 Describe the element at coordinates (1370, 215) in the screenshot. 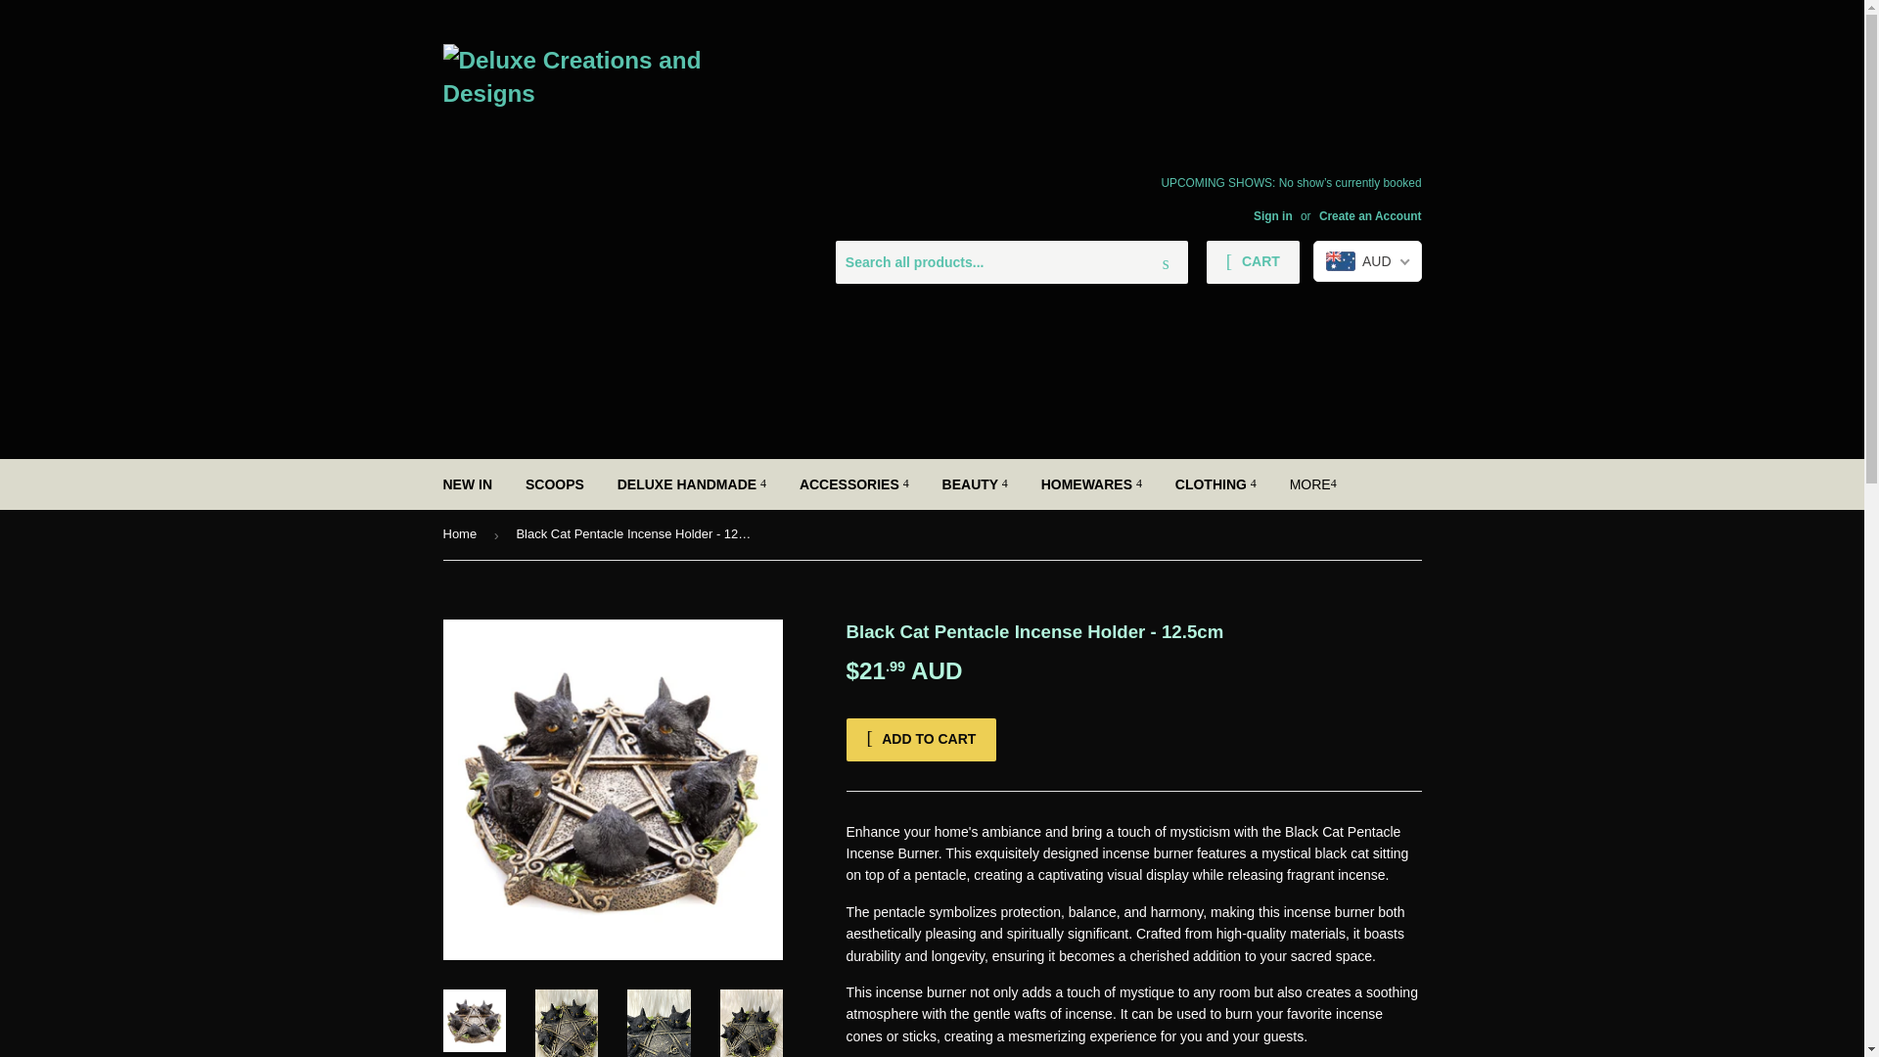

I see `Create an Account` at that location.